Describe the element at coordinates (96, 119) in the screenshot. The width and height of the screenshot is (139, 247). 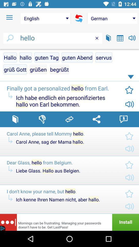
I see `share option` at that location.